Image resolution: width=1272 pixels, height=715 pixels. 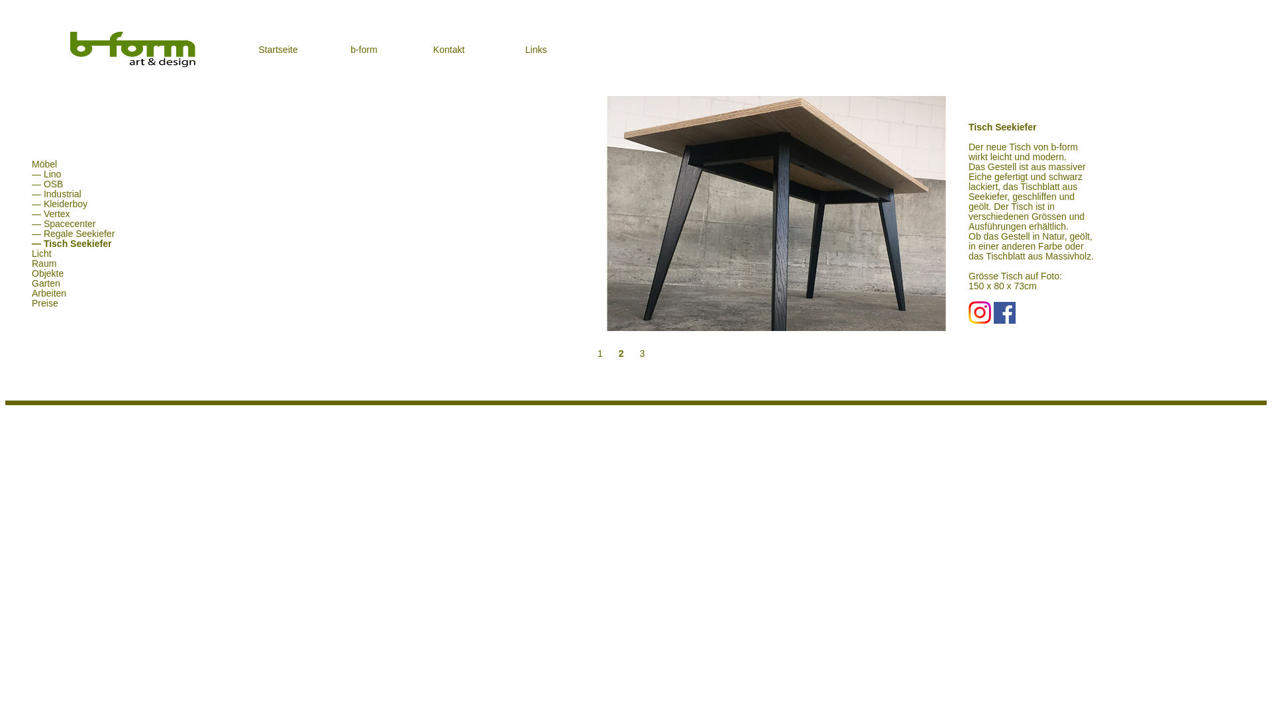 I want to click on Garten, so click(x=40, y=283).